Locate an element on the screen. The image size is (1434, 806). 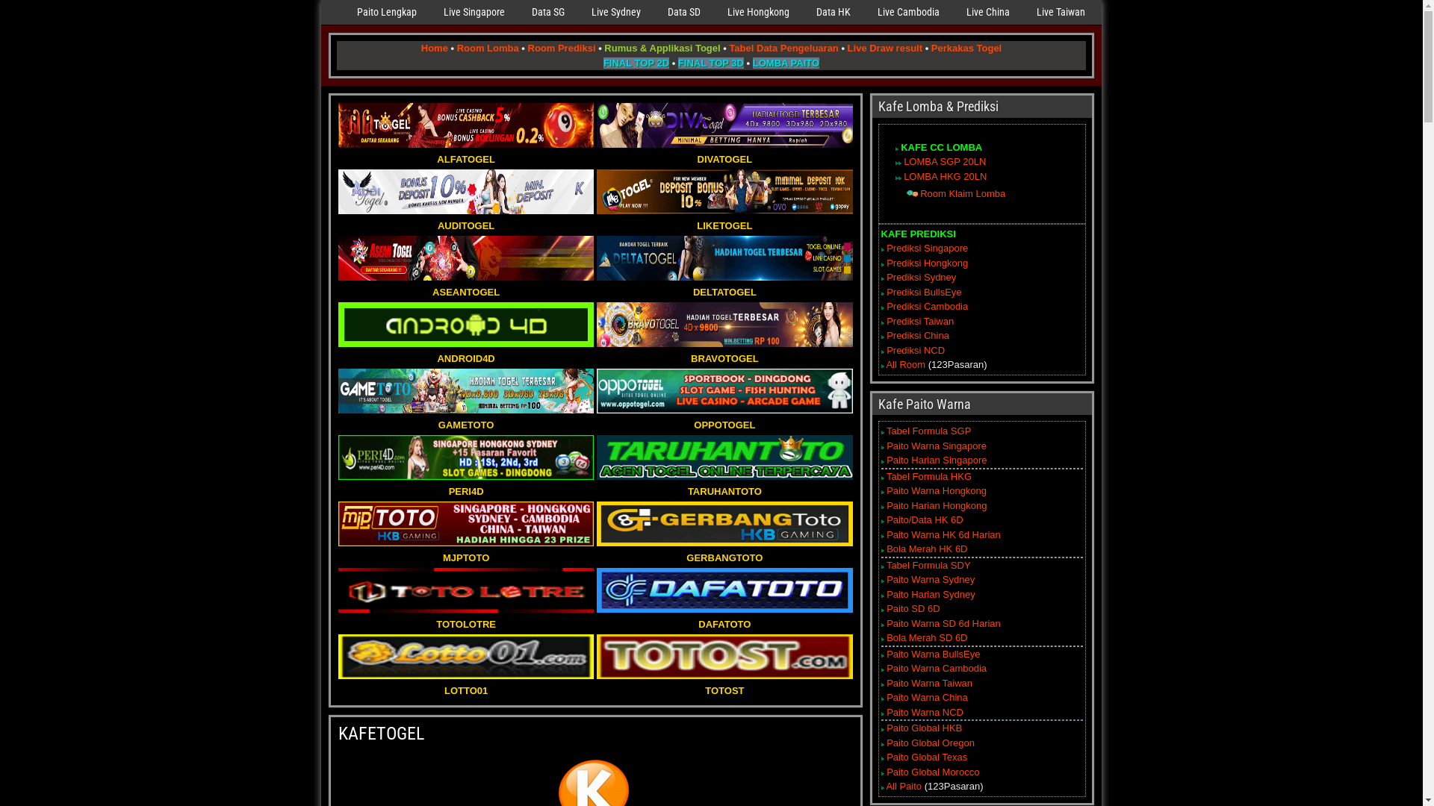
Live Taiwan is located at coordinates (1061, 12).